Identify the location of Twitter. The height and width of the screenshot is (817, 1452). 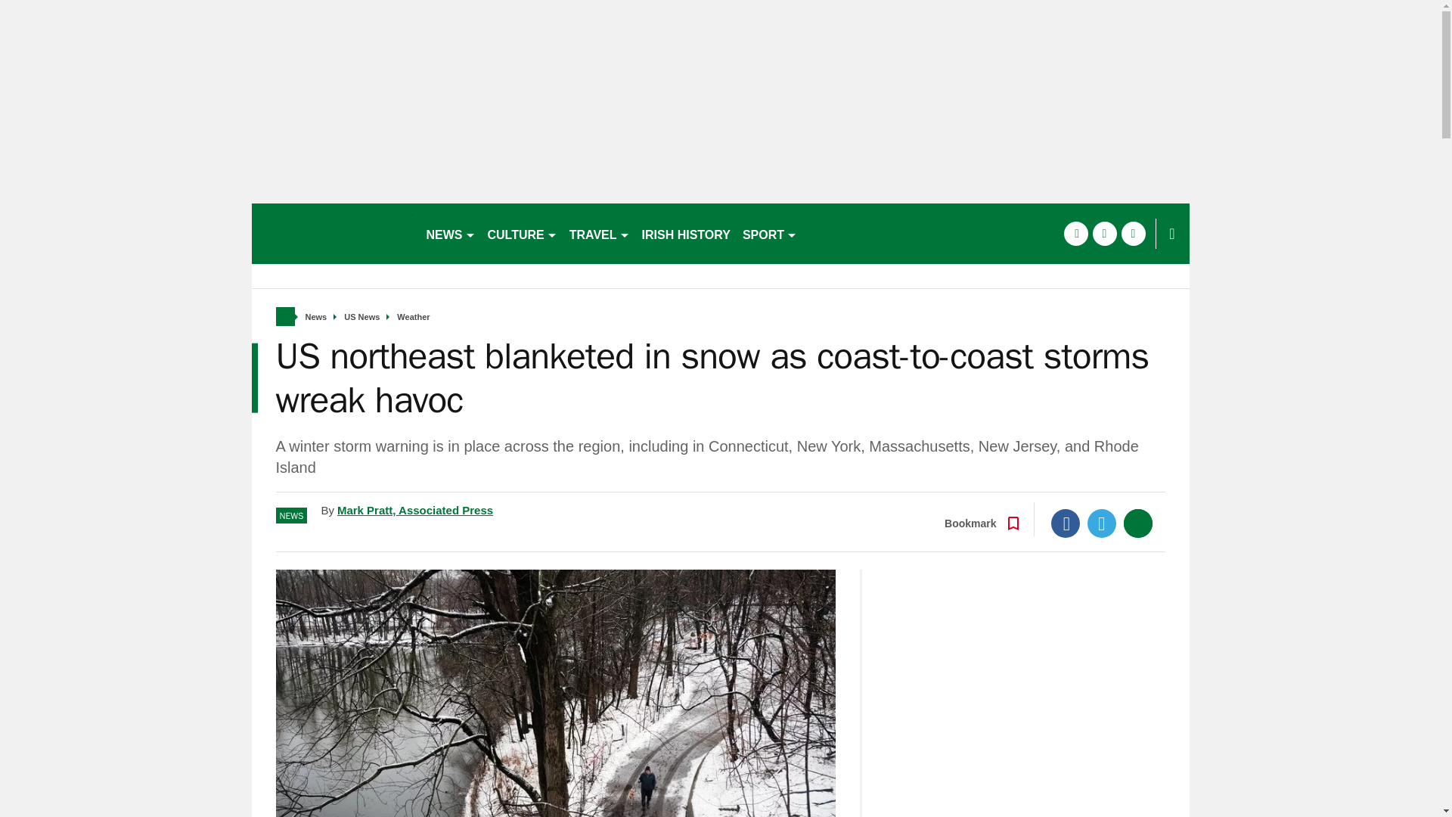
(1102, 523).